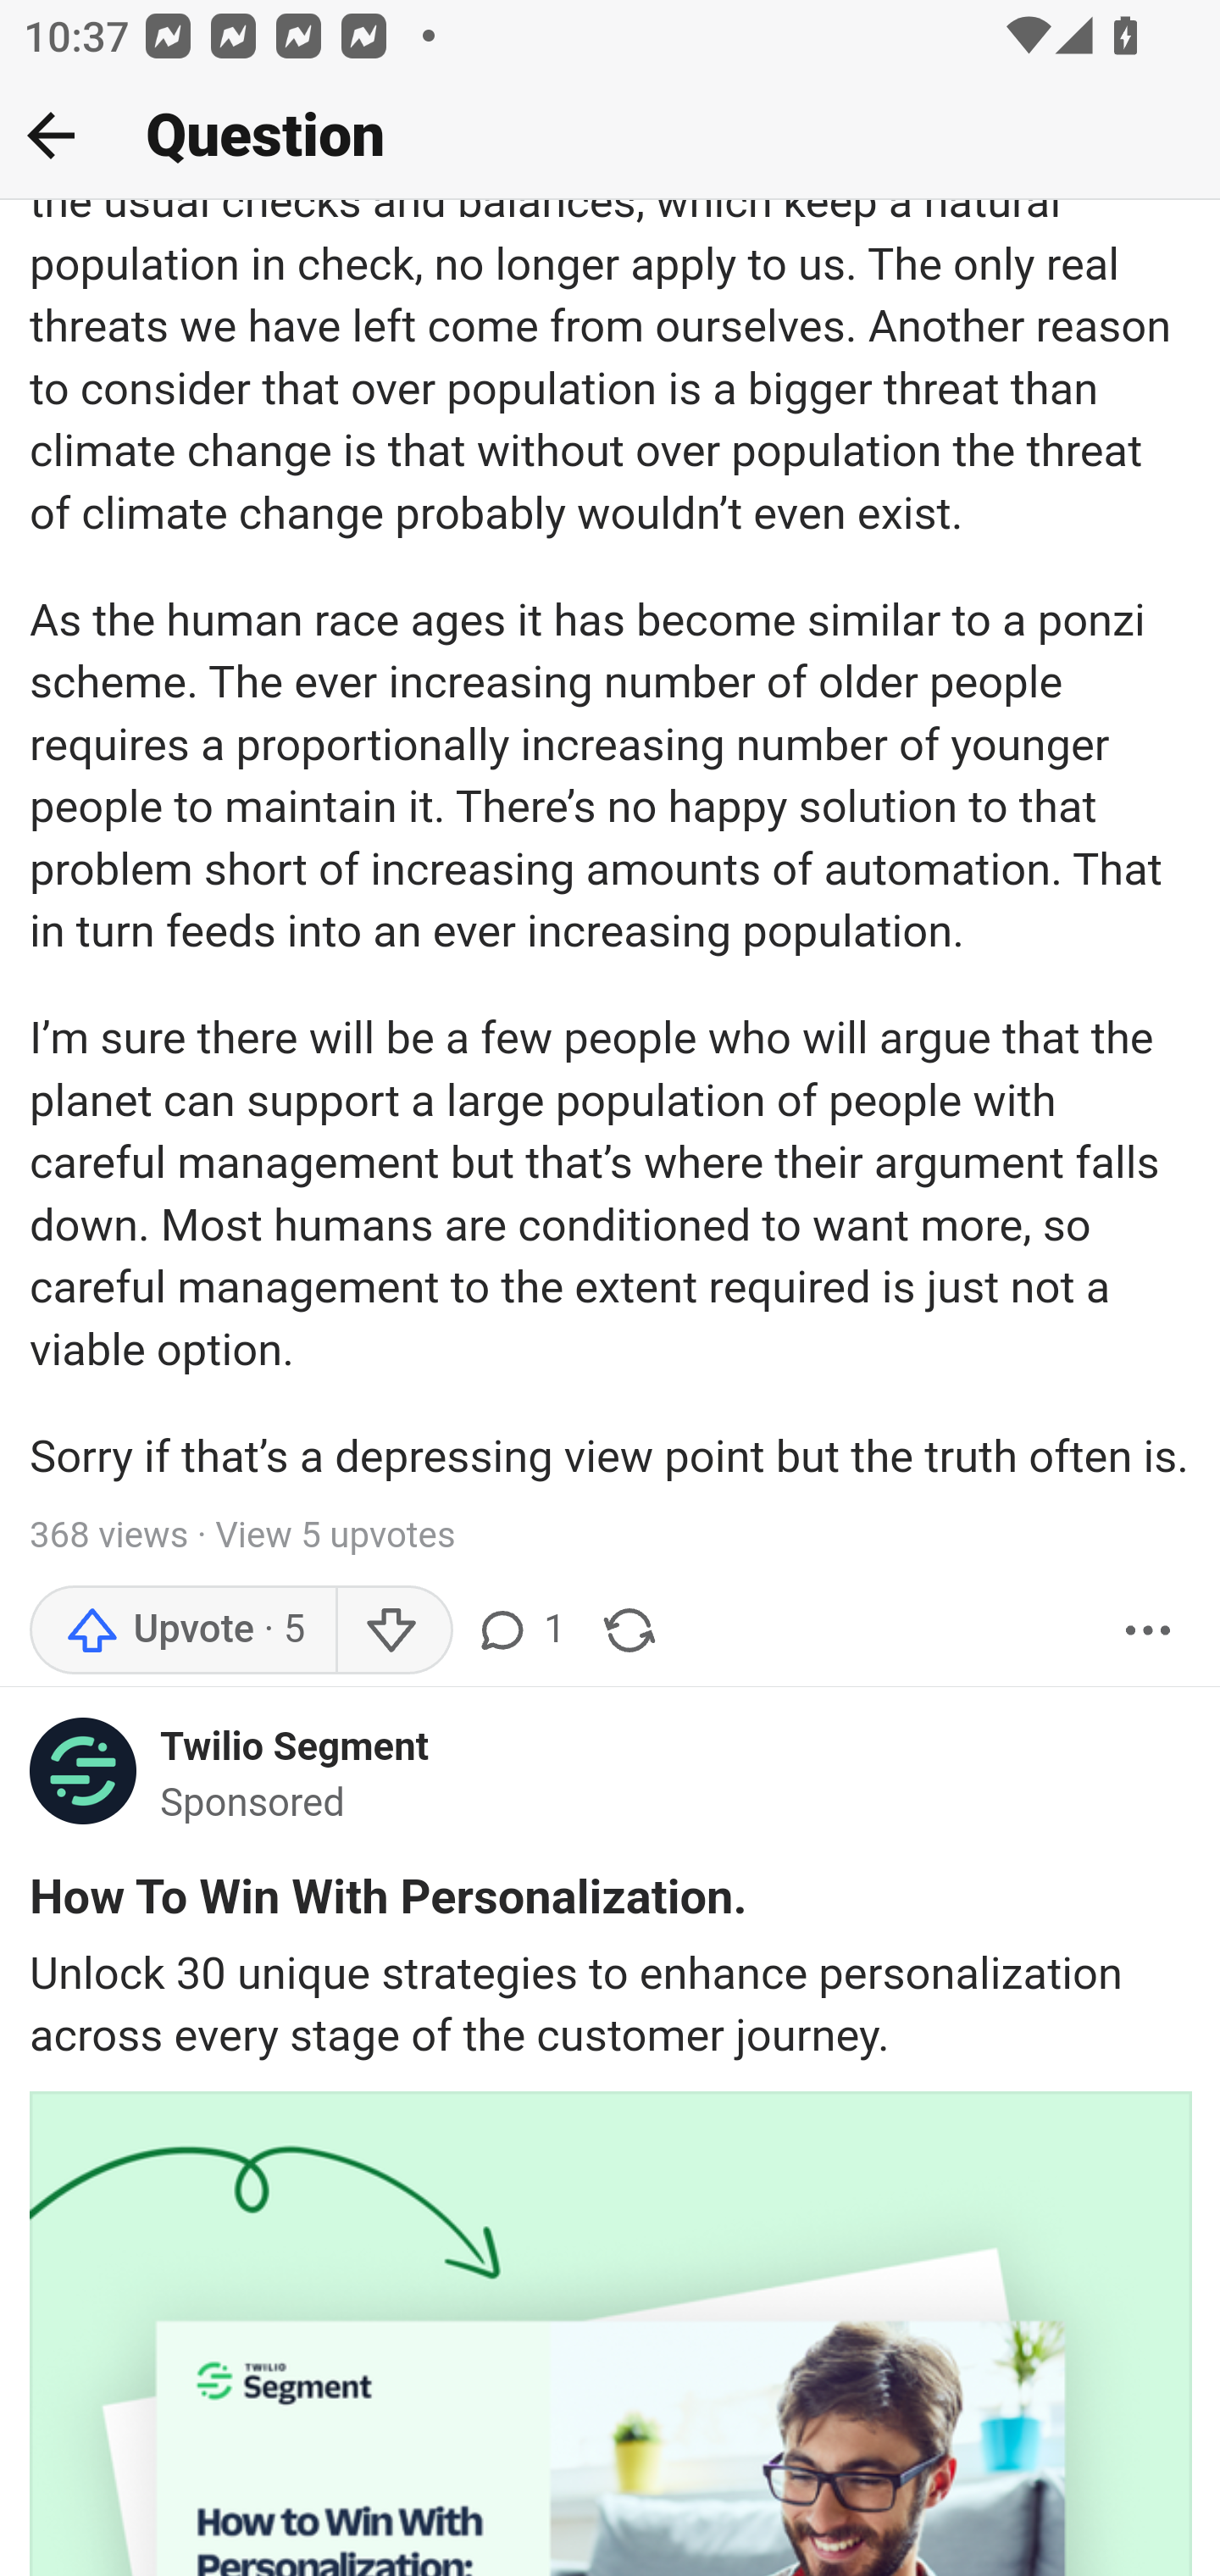 This screenshot has height=2576, width=1220. I want to click on How To Win With Personalization., so click(390, 1905).